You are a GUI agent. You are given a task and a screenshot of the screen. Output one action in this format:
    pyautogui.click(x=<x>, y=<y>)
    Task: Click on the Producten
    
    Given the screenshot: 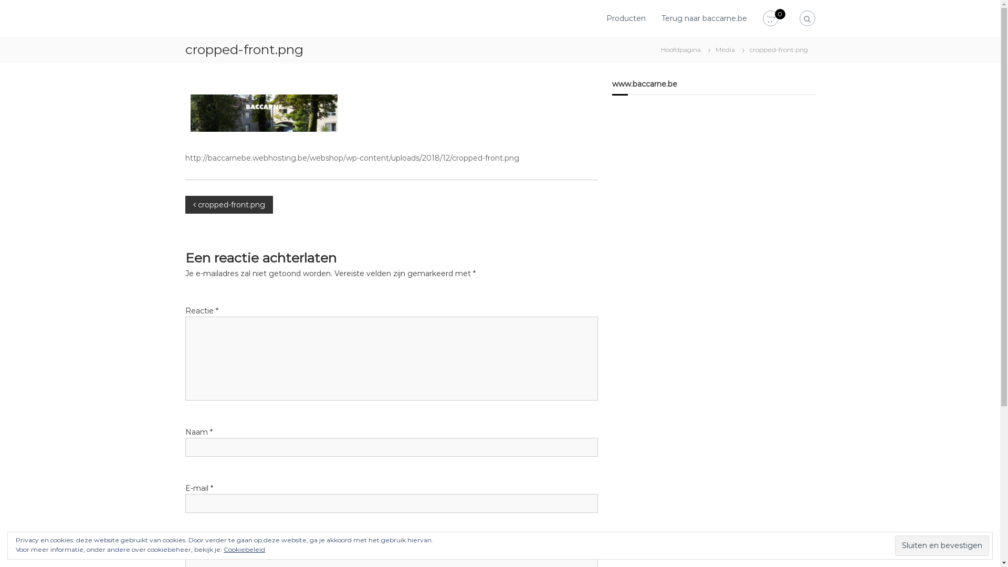 What is the action you would take?
    pyautogui.click(x=626, y=18)
    